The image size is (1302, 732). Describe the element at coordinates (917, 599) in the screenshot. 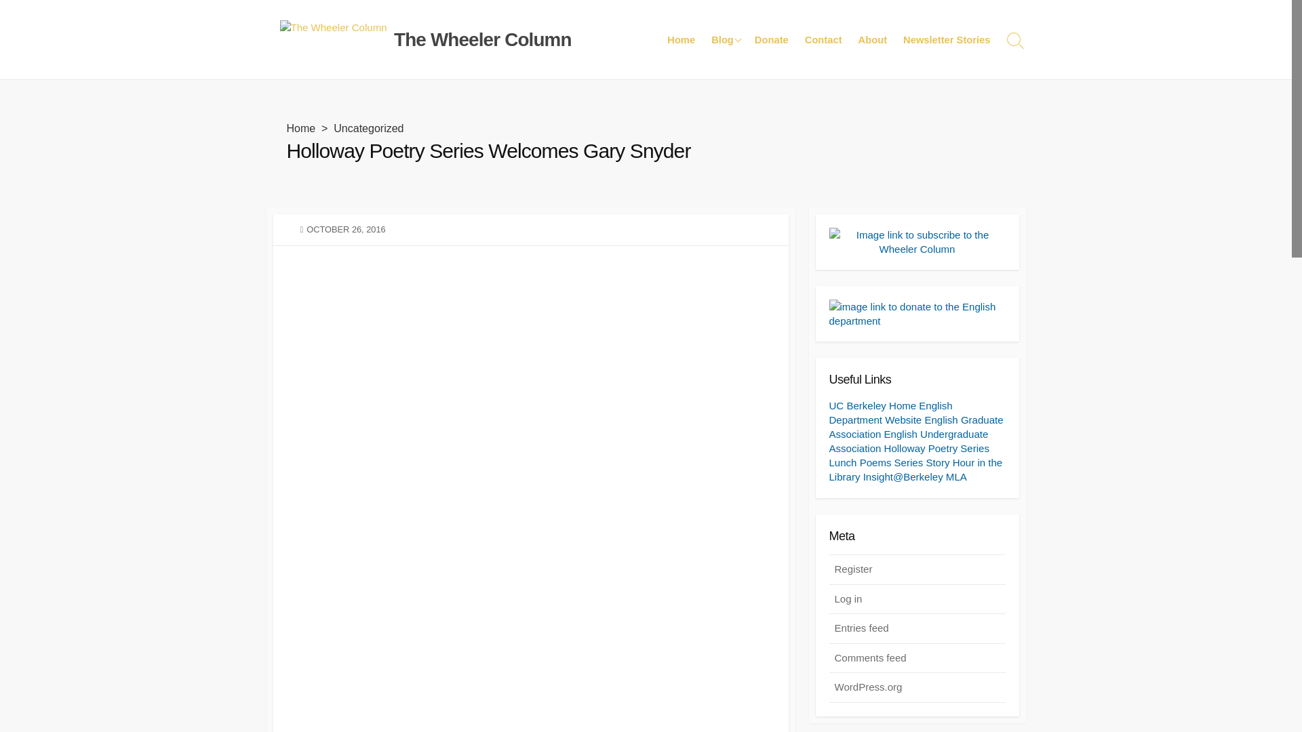

I see `Log in` at that location.